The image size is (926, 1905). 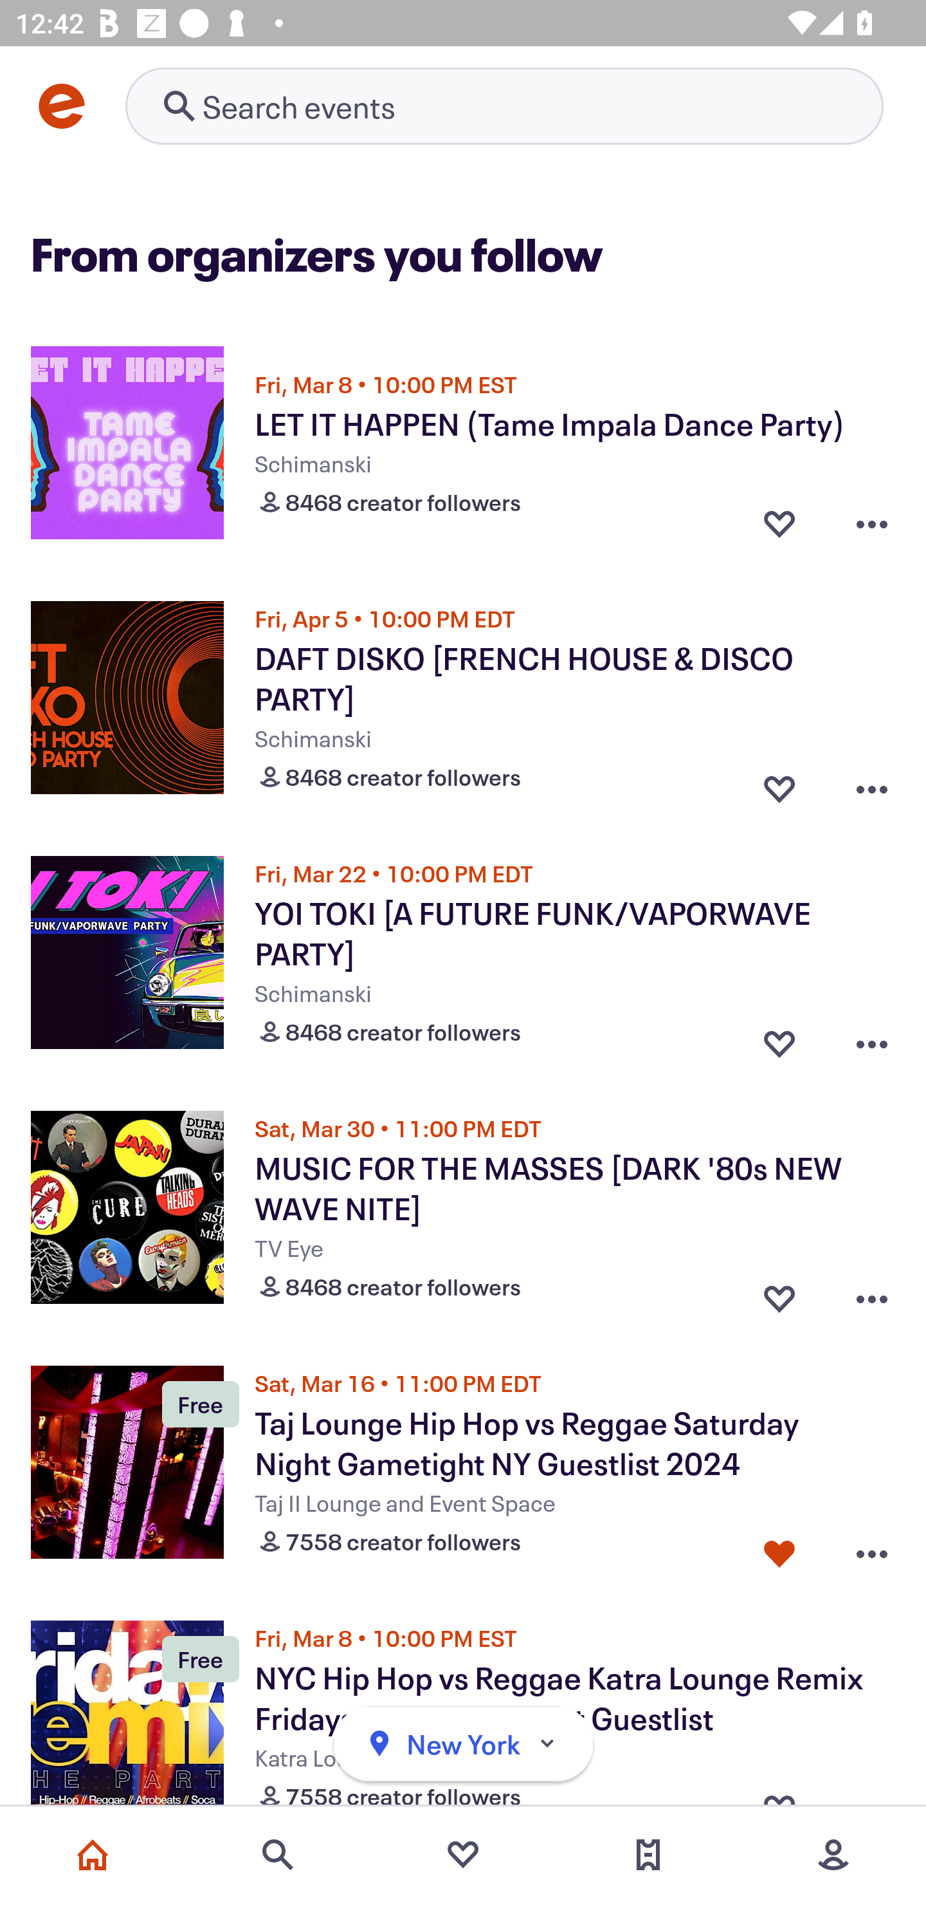 What do you see at coordinates (872, 1294) in the screenshot?
I see `Overflow menu button` at bounding box center [872, 1294].